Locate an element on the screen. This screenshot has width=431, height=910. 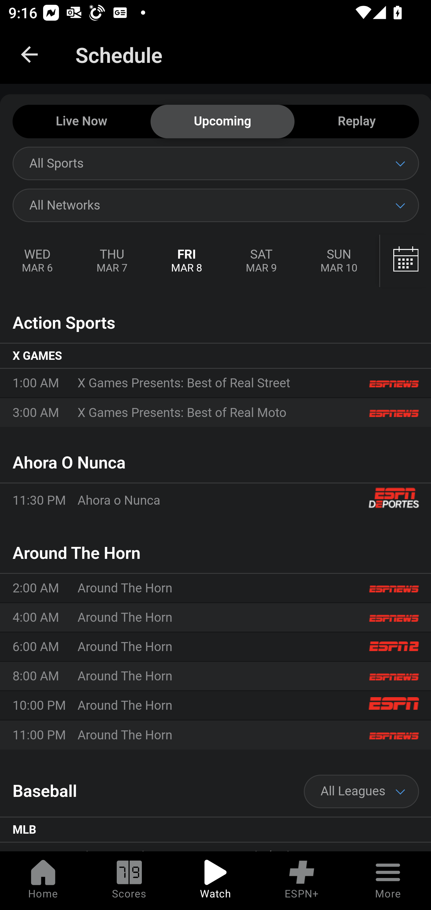
All Leagues is located at coordinates (361, 791).